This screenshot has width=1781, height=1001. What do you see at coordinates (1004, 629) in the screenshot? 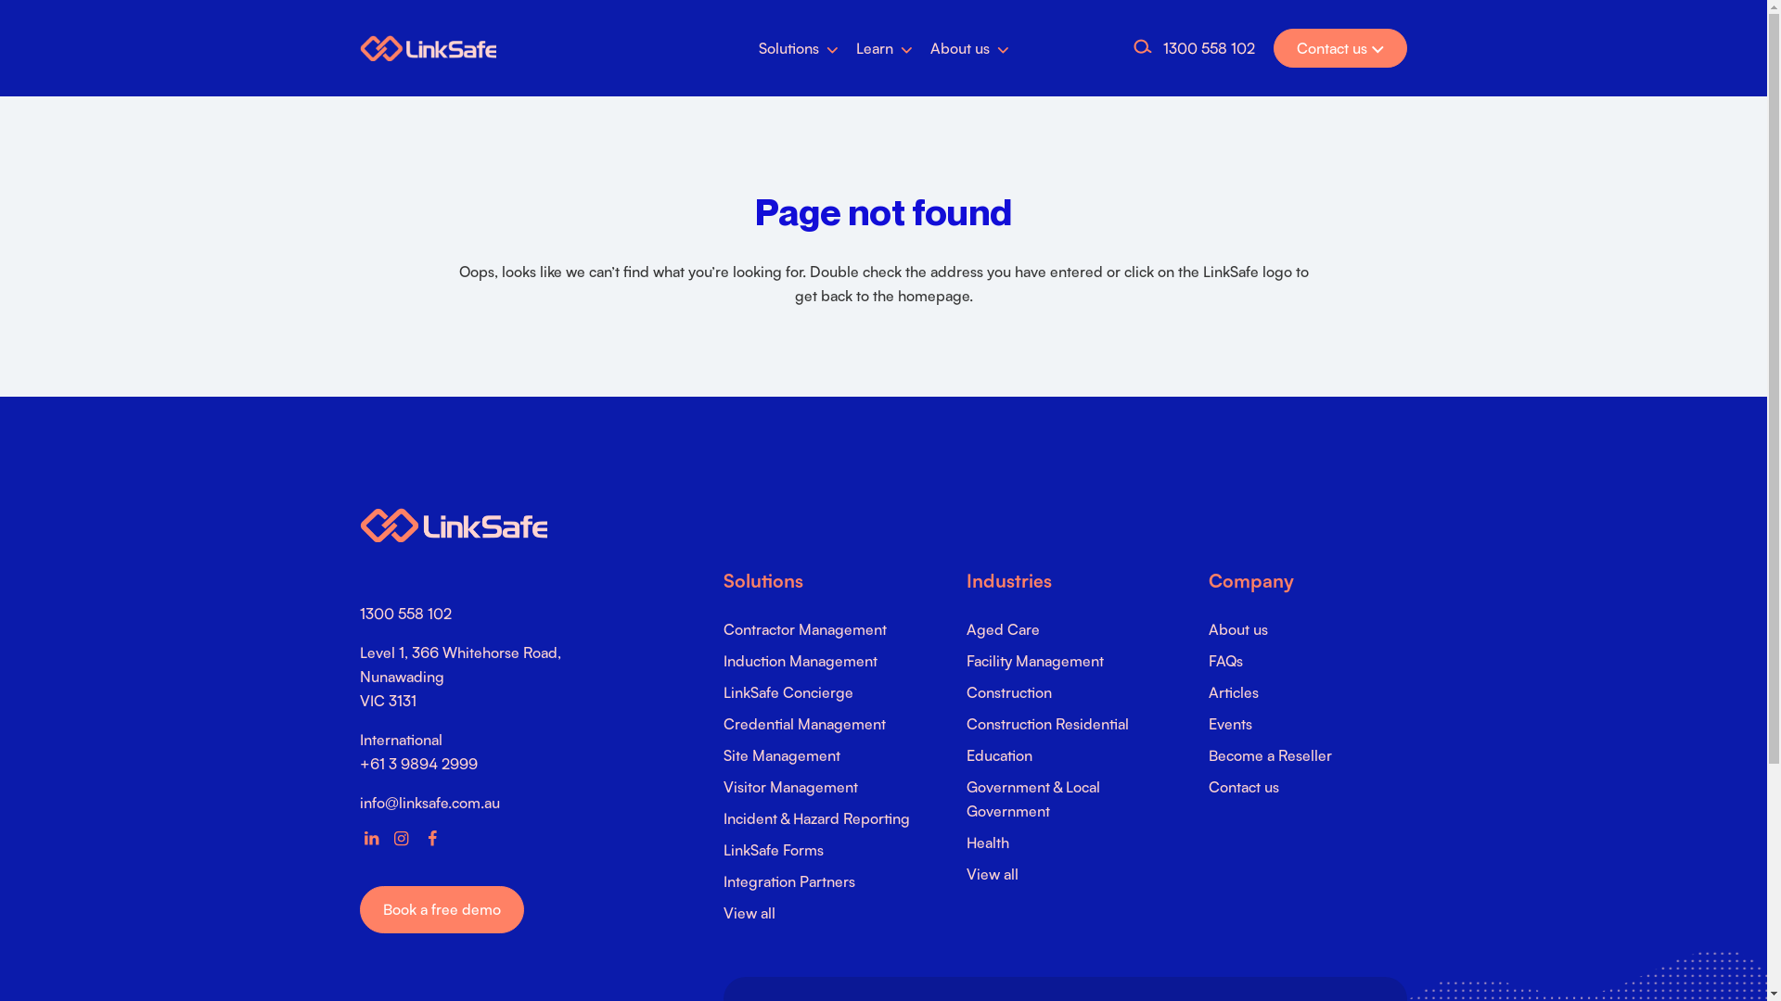
I see `Aged Care` at bounding box center [1004, 629].